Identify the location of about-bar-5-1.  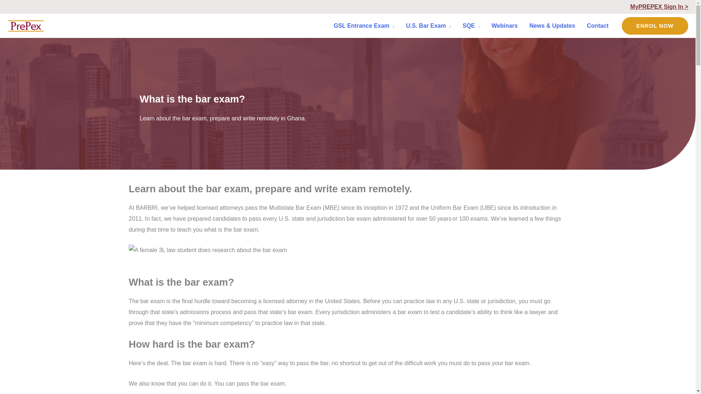
(207, 250).